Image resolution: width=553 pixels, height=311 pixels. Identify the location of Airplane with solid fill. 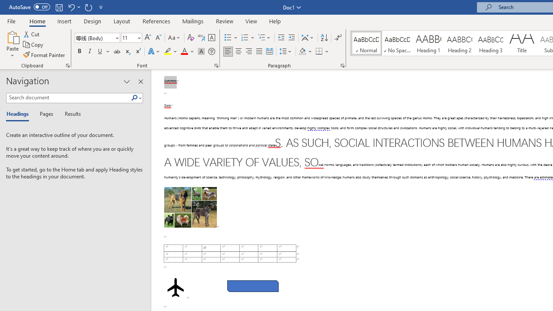
(175, 287).